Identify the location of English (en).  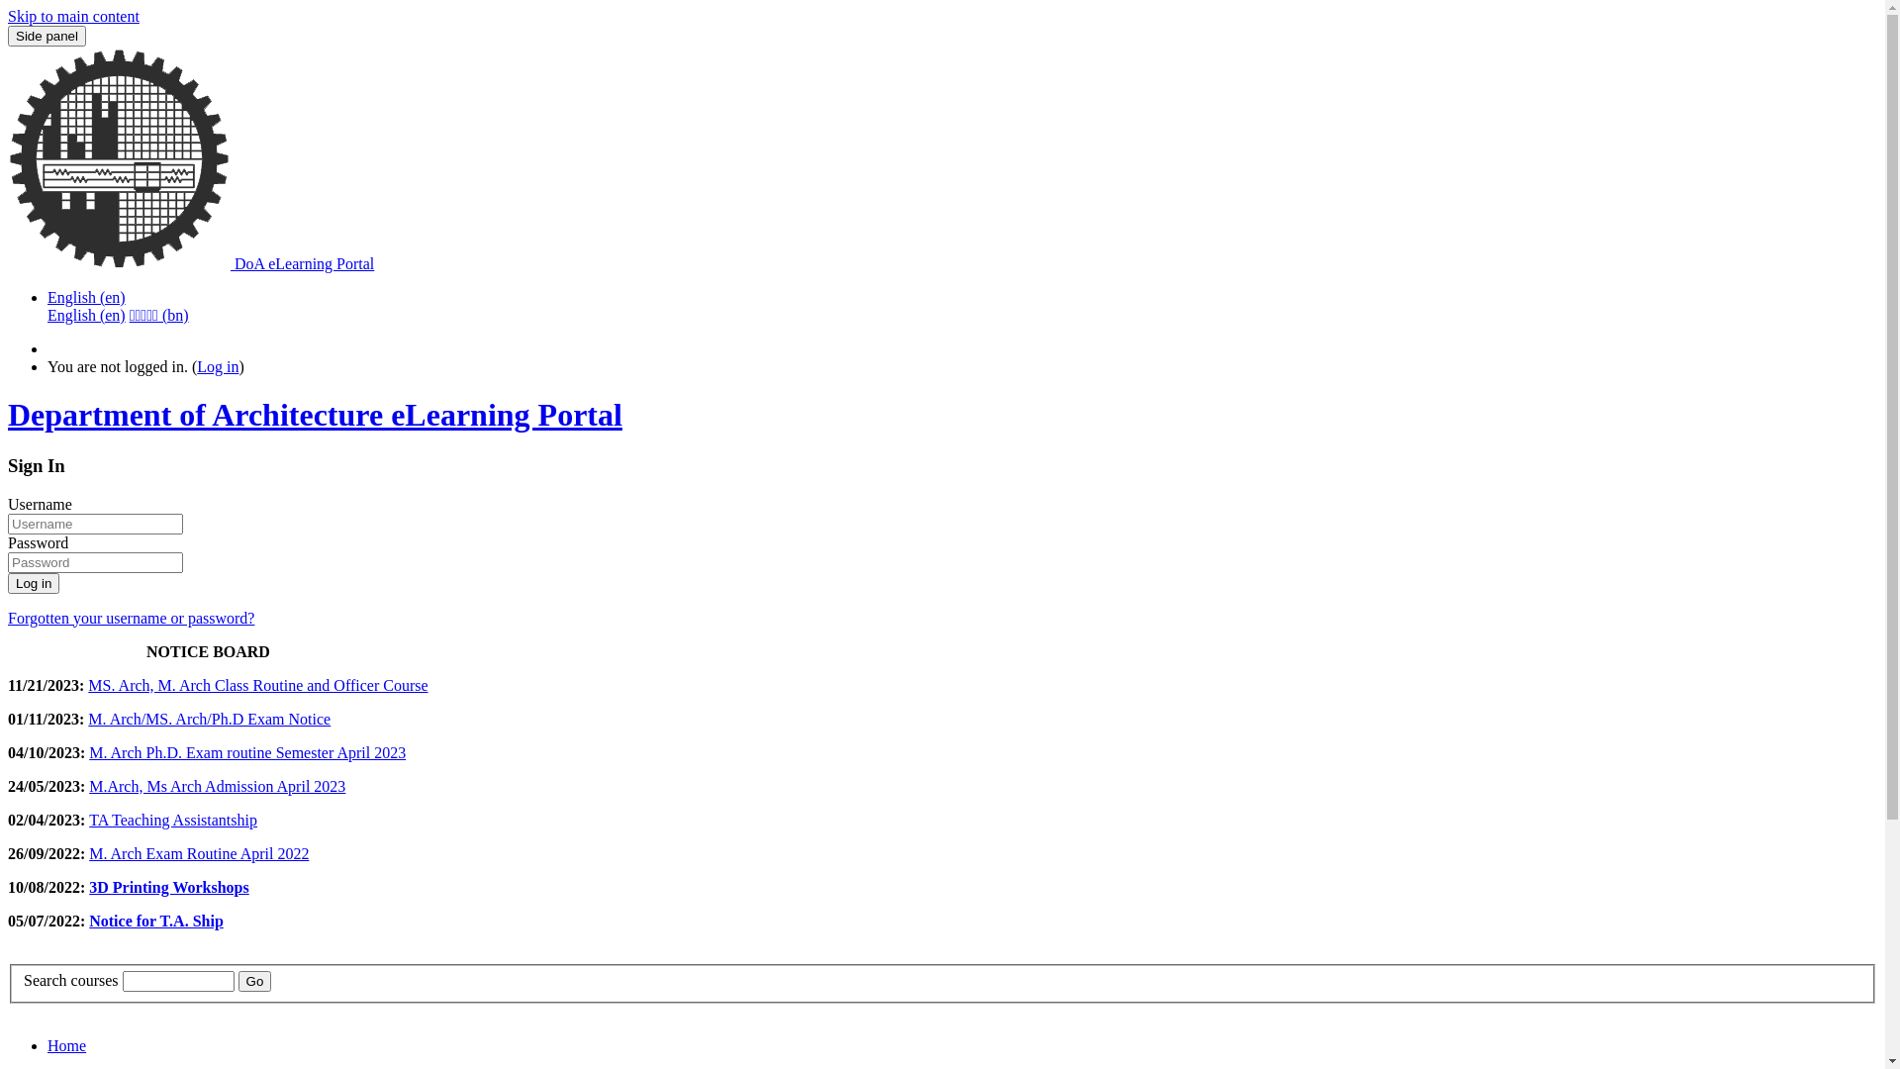
(87, 315).